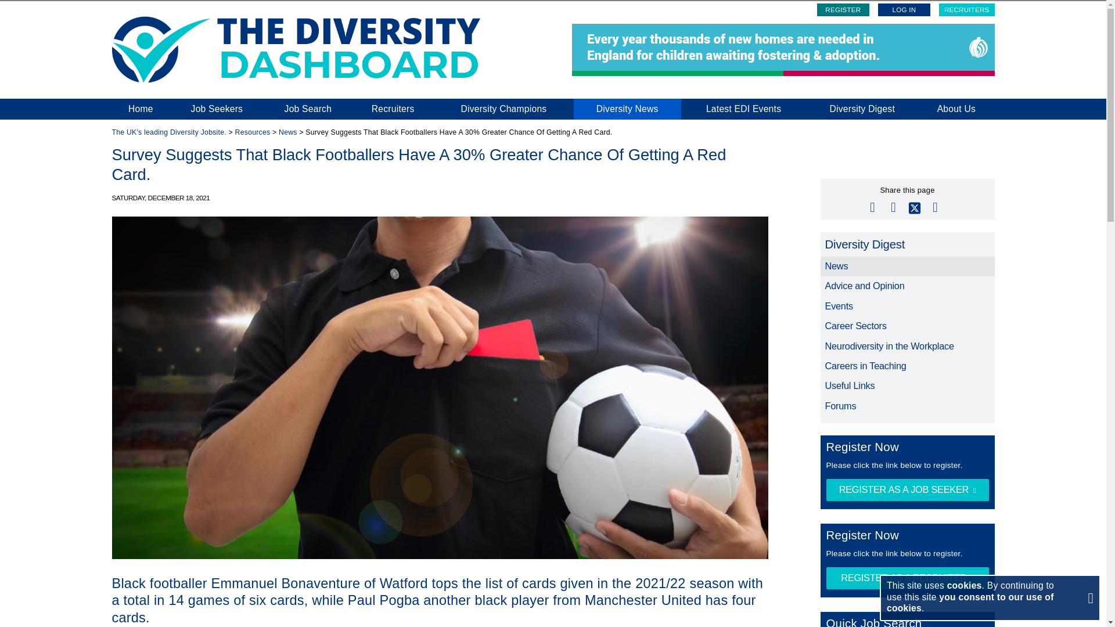 The width and height of the screenshot is (1115, 627). I want to click on Resources, so click(253, 132).